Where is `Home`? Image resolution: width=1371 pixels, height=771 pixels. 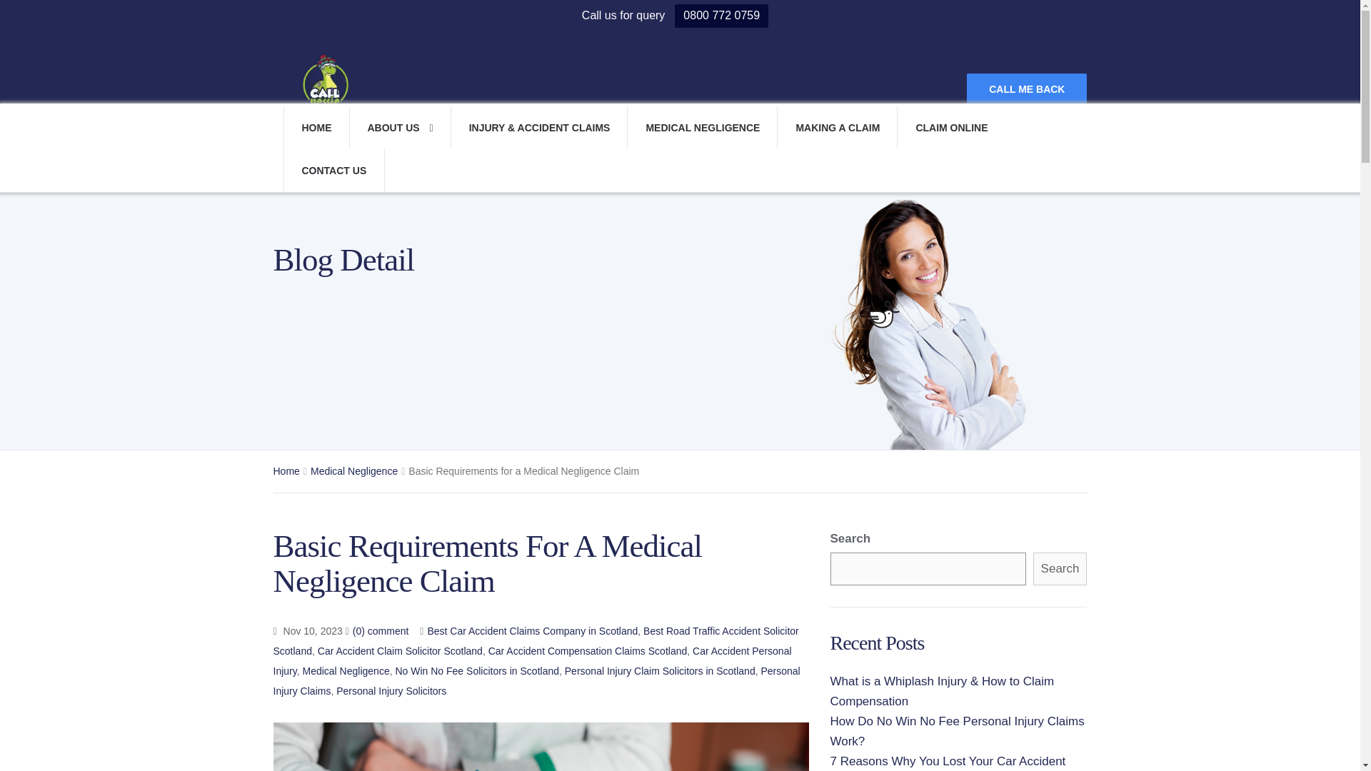 Home is located at coordinates (286, 471).